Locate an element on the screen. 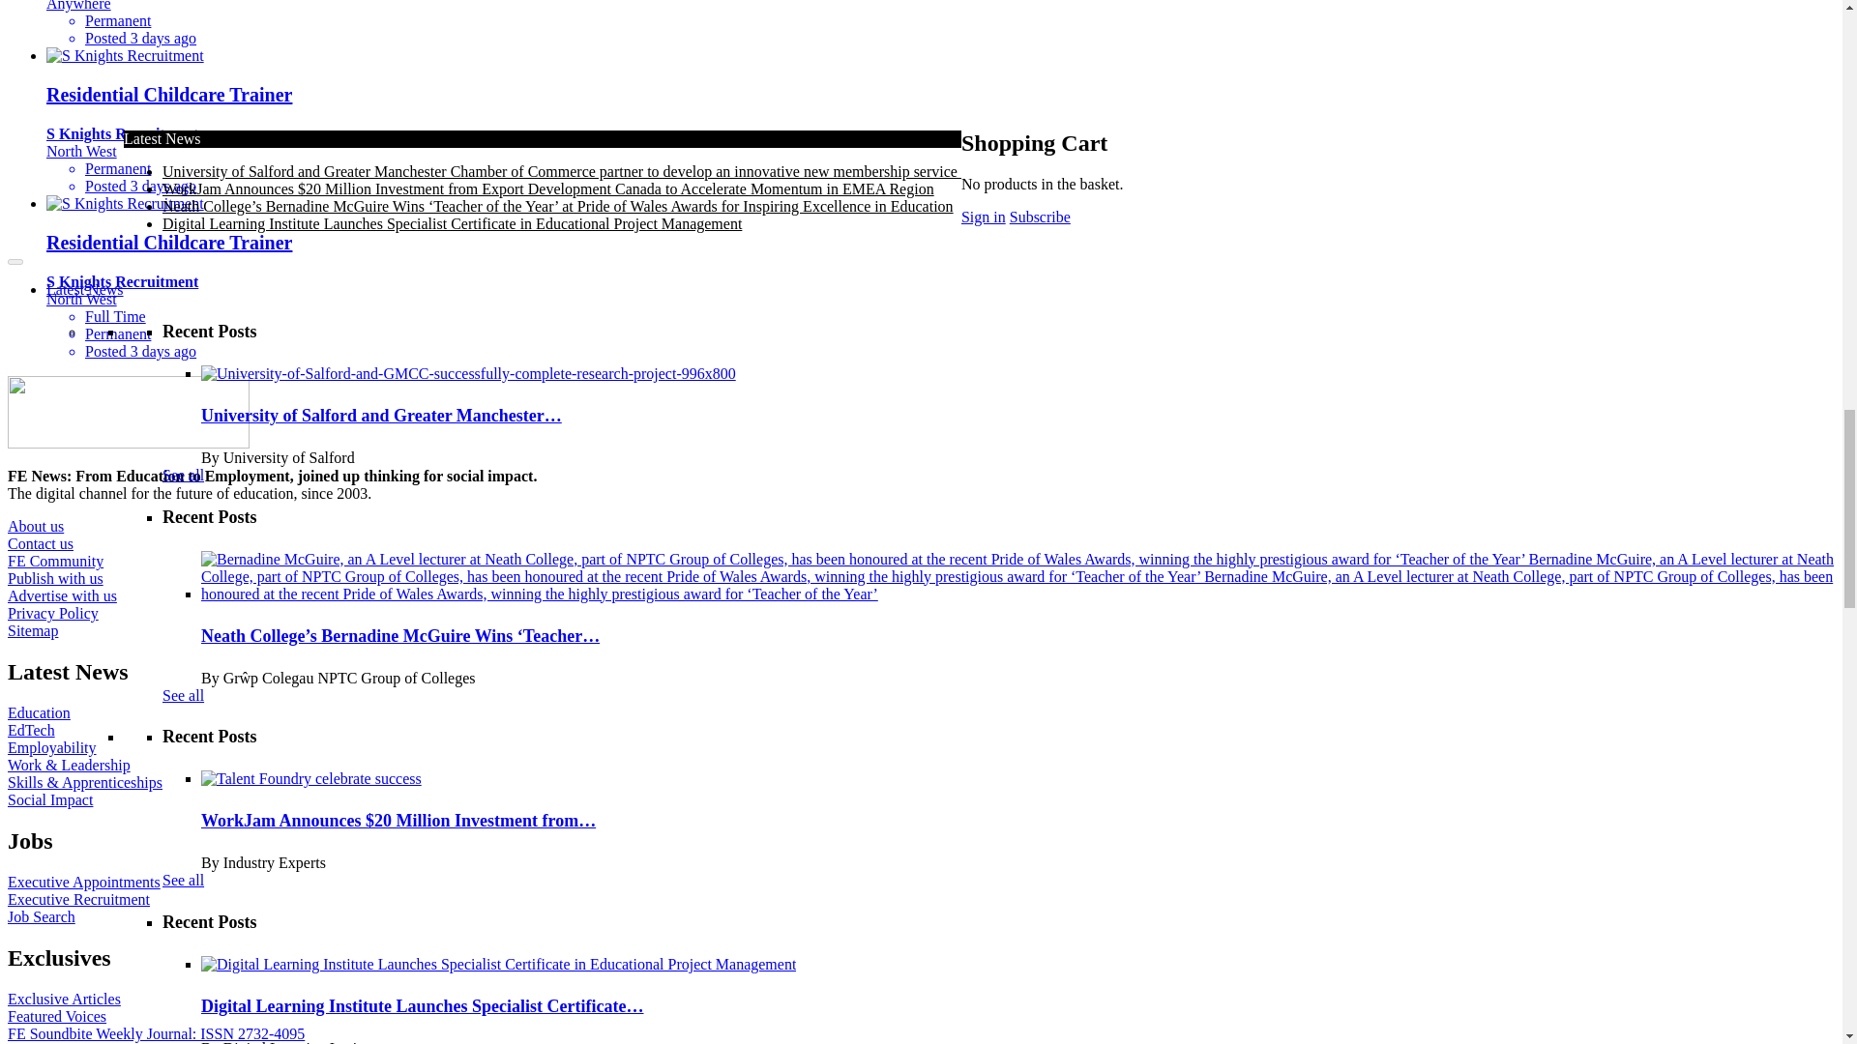 This screenshot has width=1857, height=1044. Publishing on FE News is located at coordinates (541, 889).